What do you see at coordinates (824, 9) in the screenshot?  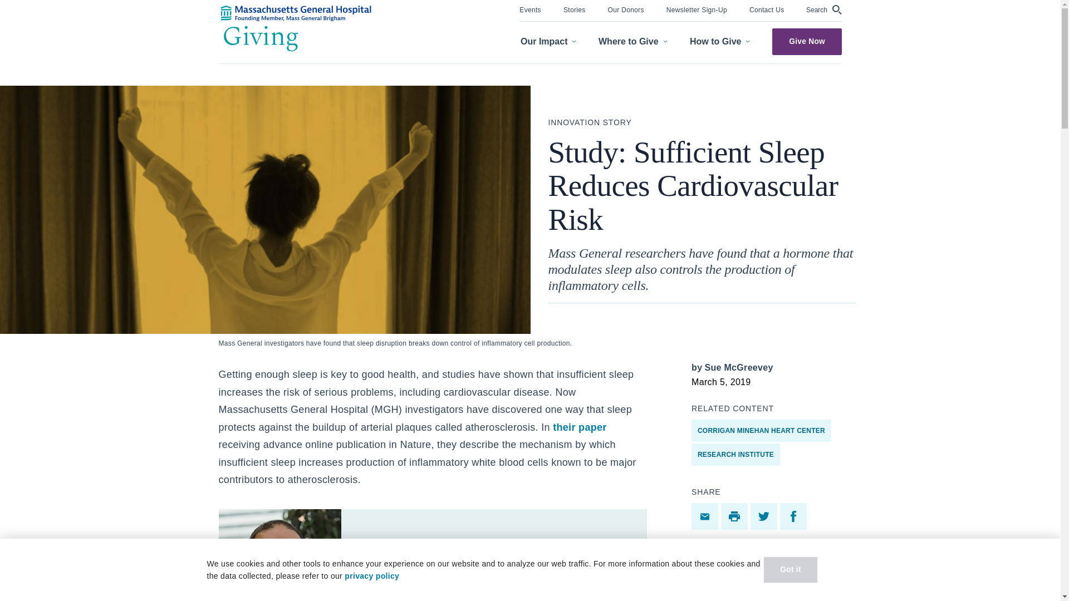 I see `Search` at bounding box center [824, 9].